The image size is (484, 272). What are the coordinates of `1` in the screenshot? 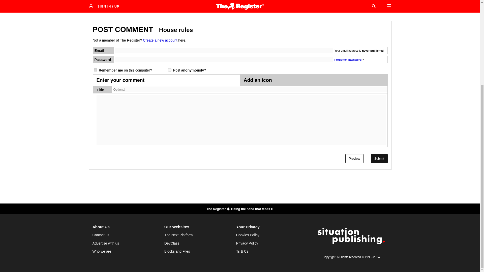 It's located at (95, 70).